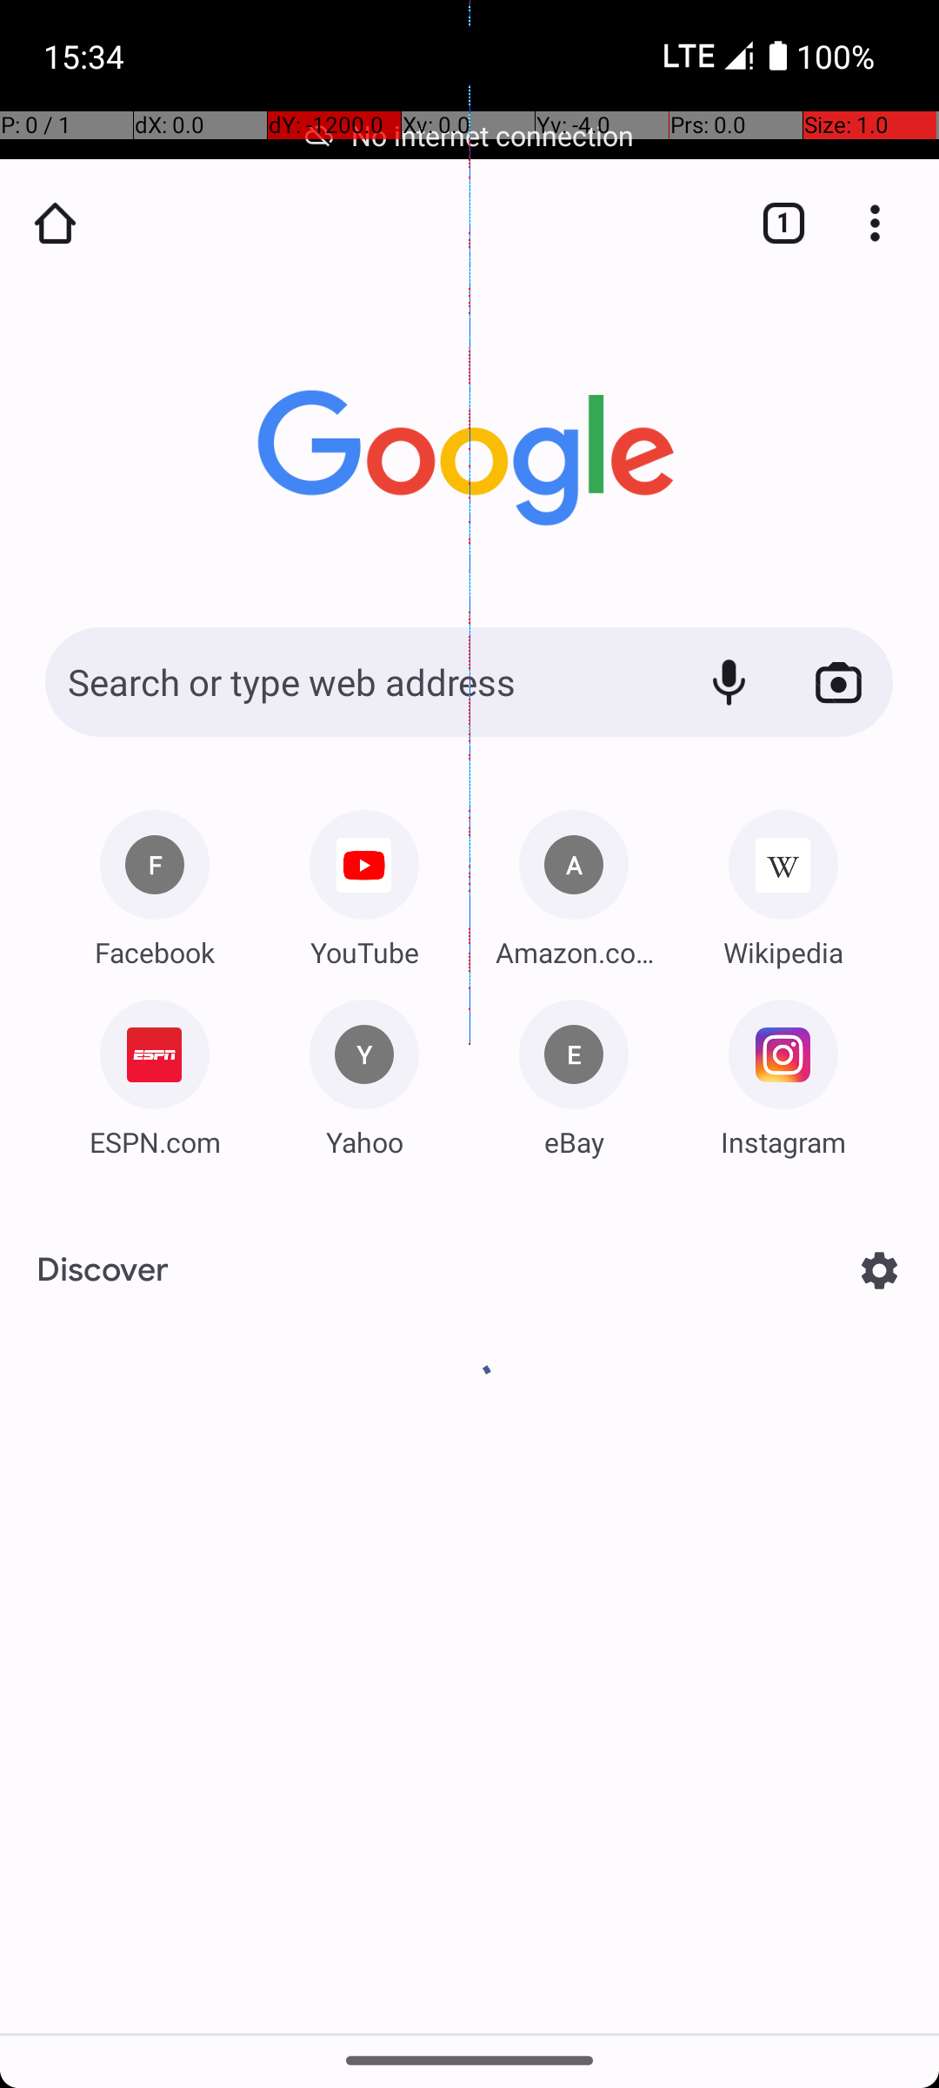 This screenshot has width=939, height=2088. Describe the element at coordinates (783, 882) in the screenshot. I see `Navigate: Wikipedia: en.m.wikipedia.org` at that location.